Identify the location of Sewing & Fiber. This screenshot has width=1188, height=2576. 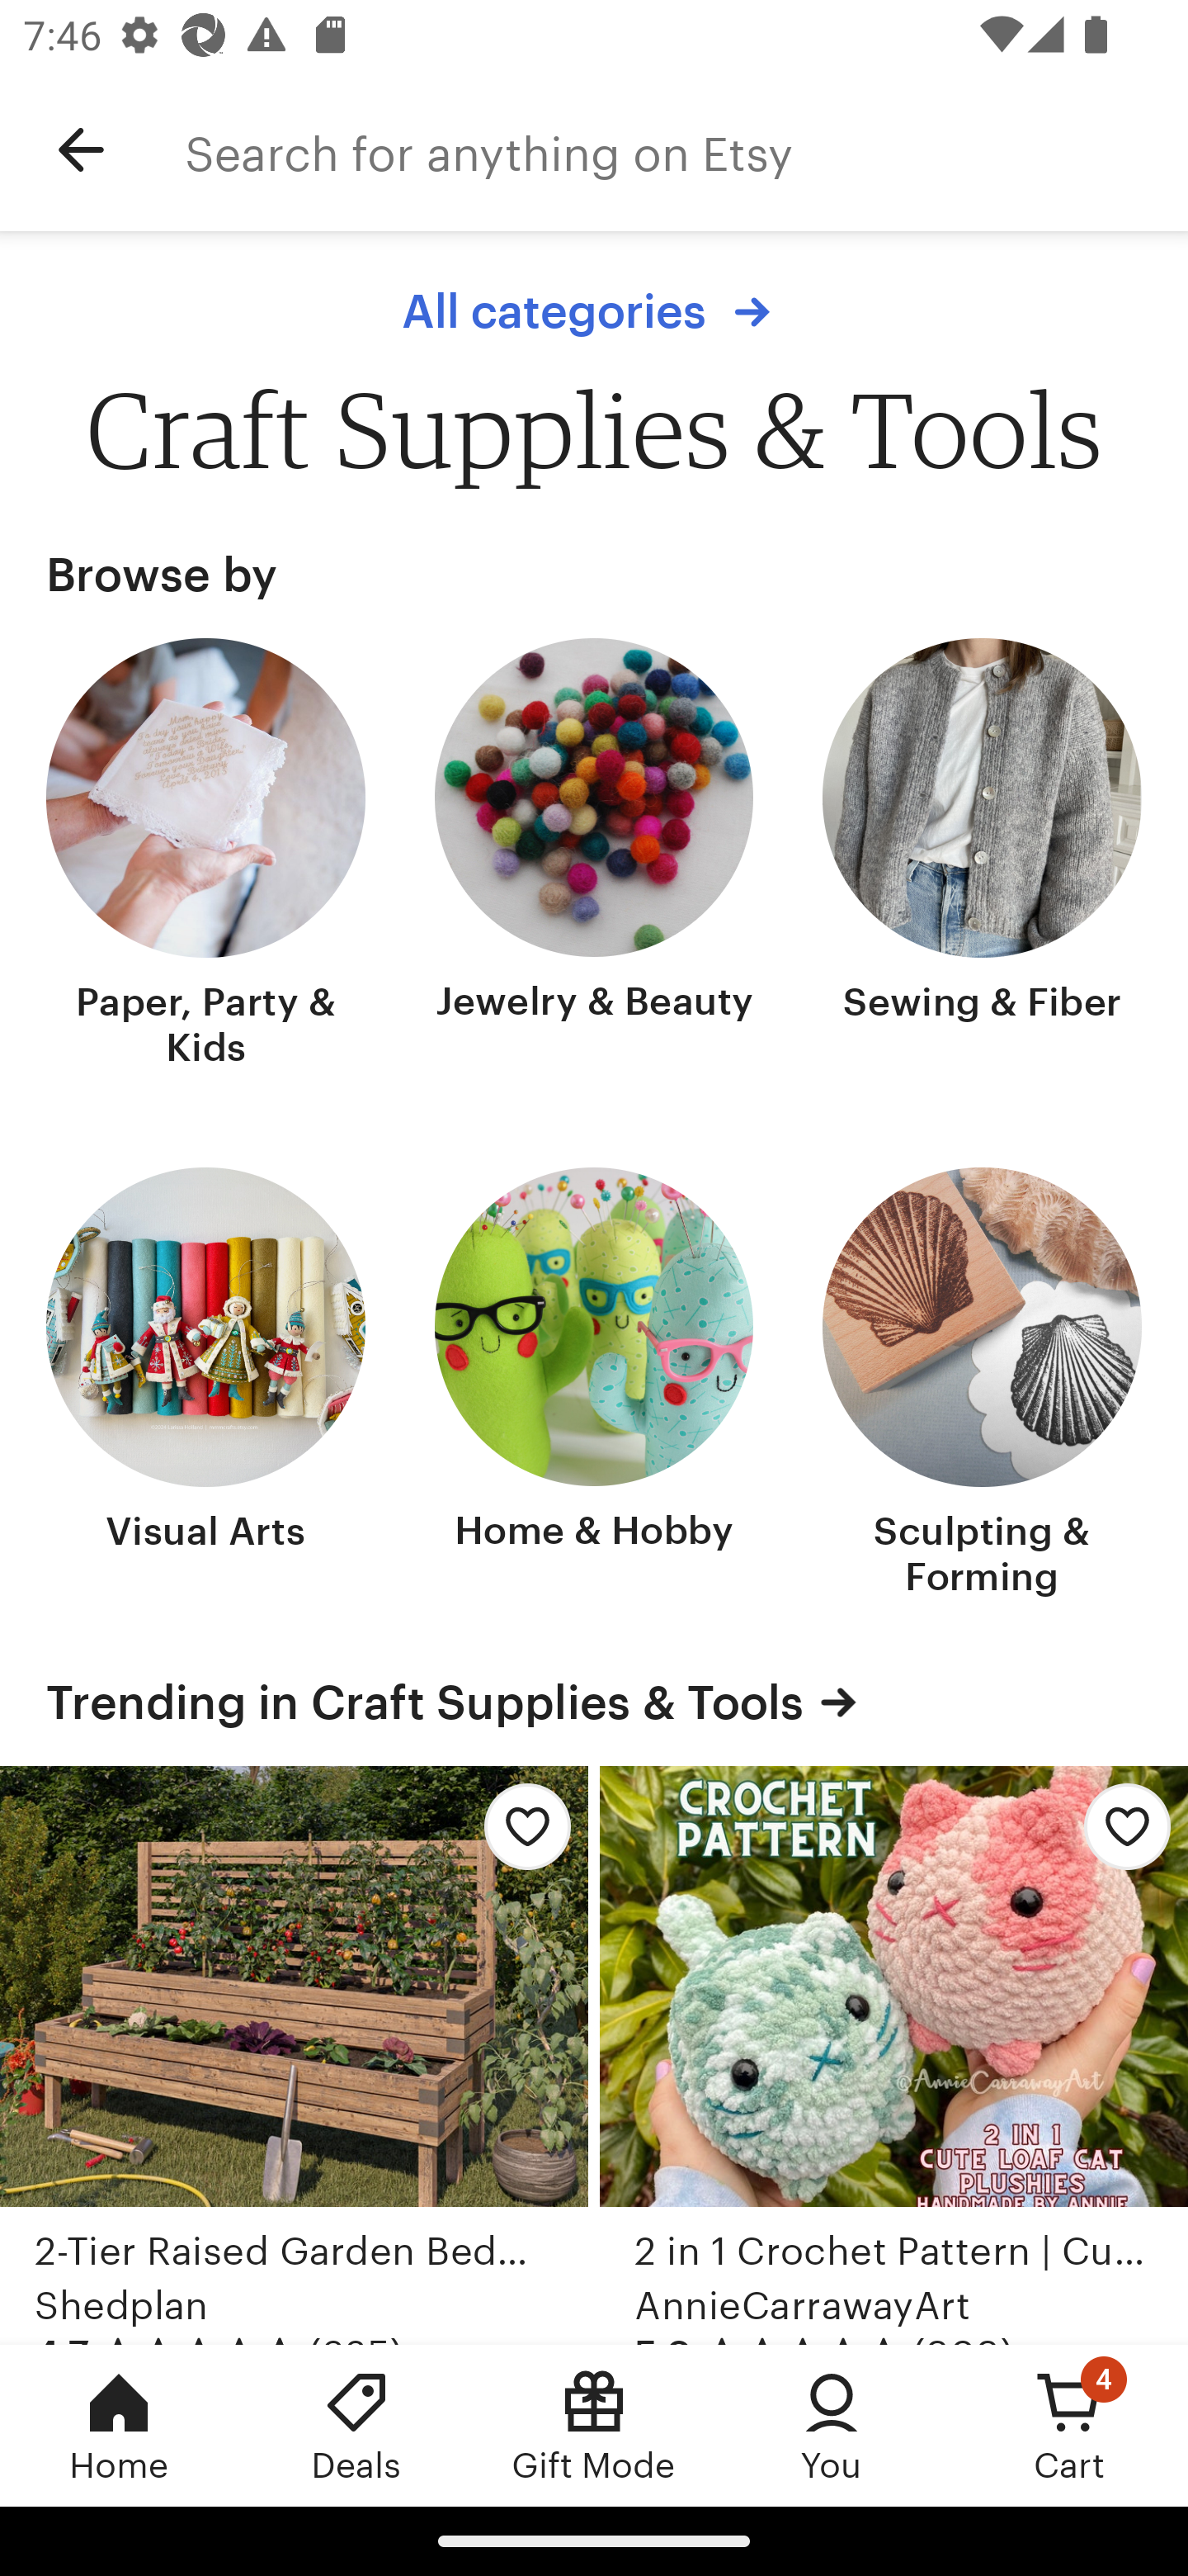
(982, 856).